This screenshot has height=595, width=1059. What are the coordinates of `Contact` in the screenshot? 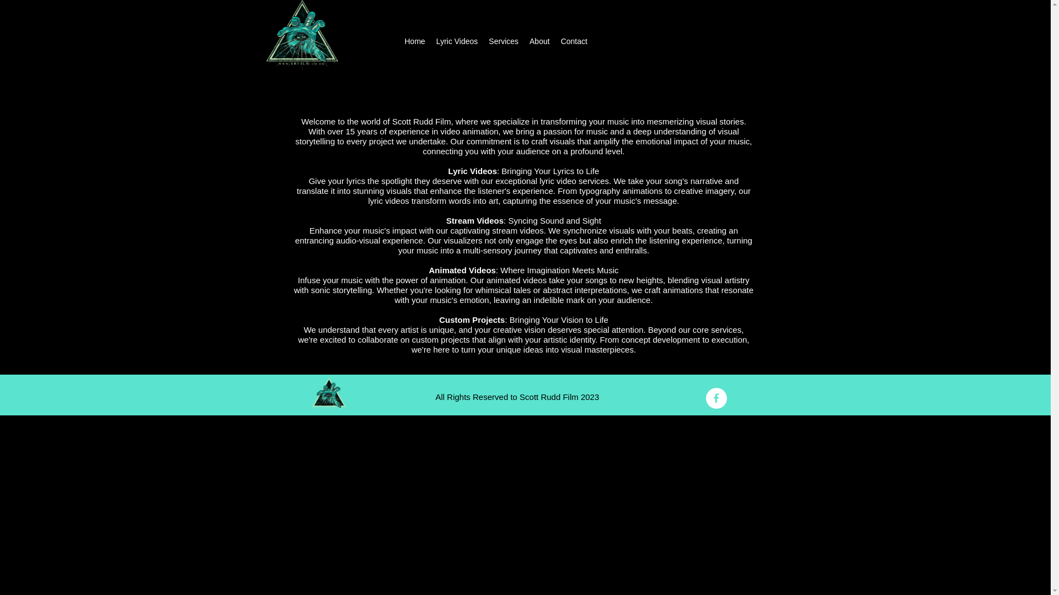 It's located at (574, 41).